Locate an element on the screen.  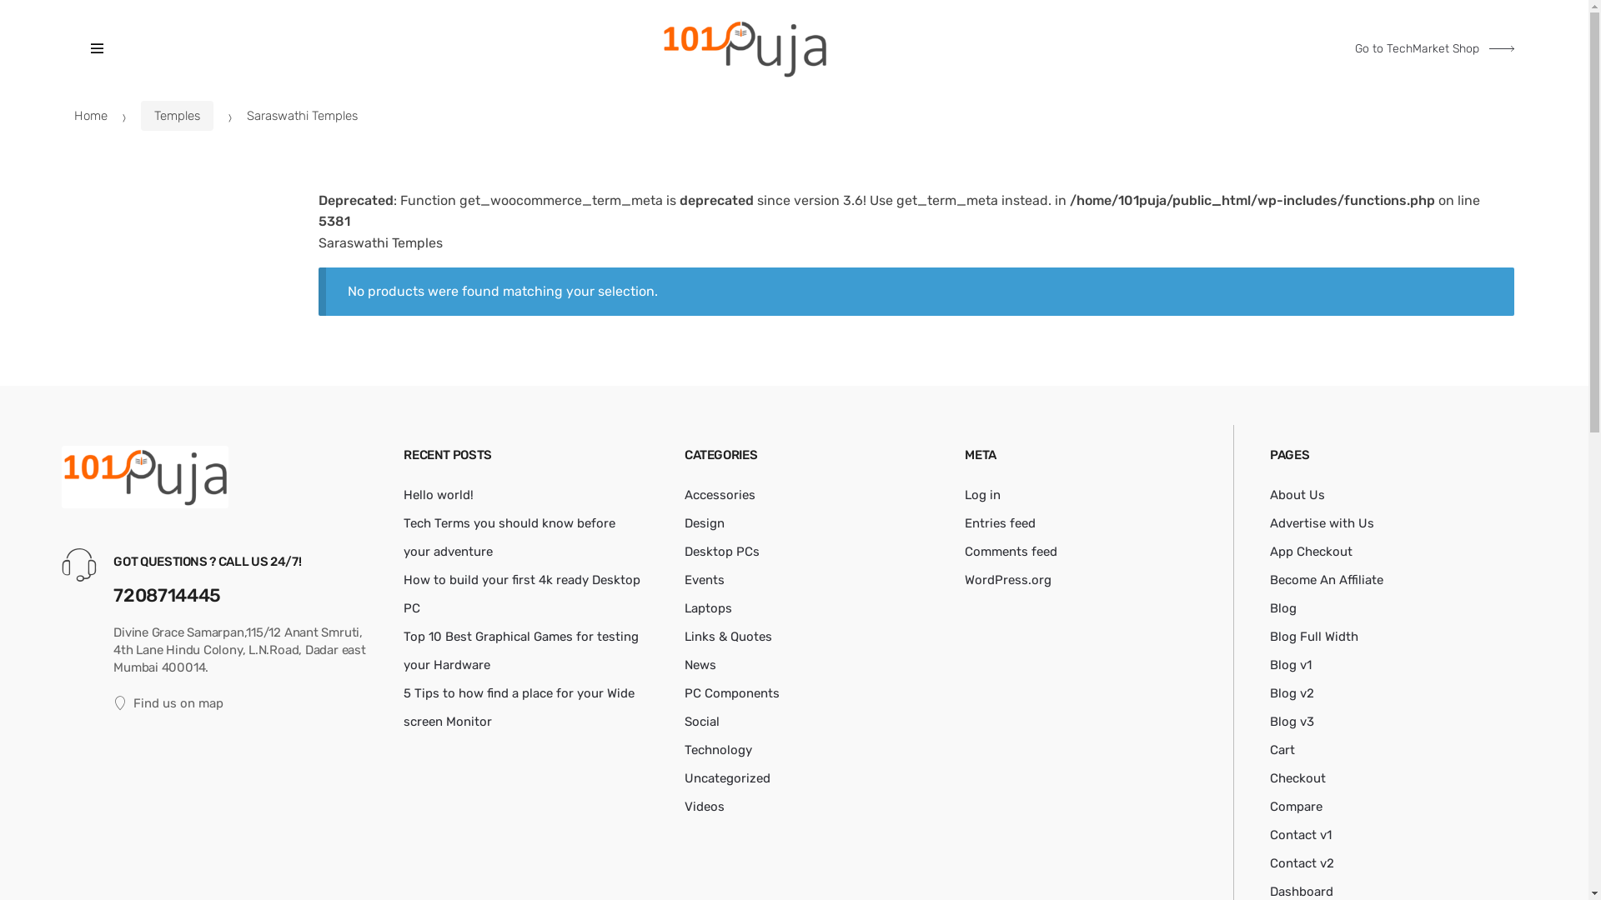
Tech Terms you should know before your adventure is located at coordinates (509, 537).